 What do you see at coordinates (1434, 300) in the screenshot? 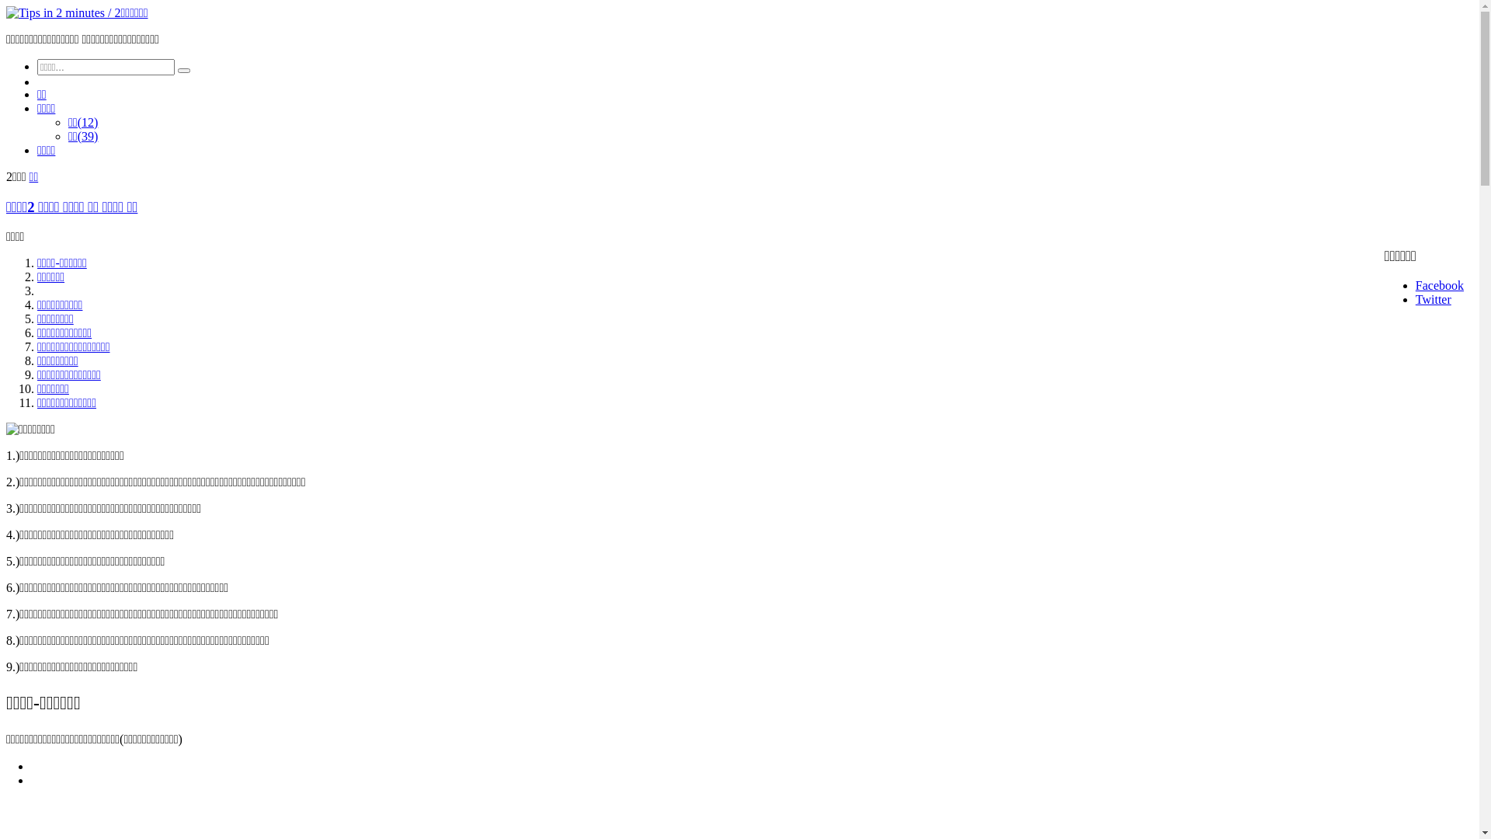
I see `Twitter` at bounding box center [1434, 300].